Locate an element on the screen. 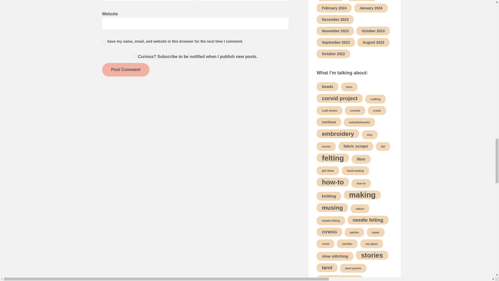  1 is located at coordinates (135, 56).